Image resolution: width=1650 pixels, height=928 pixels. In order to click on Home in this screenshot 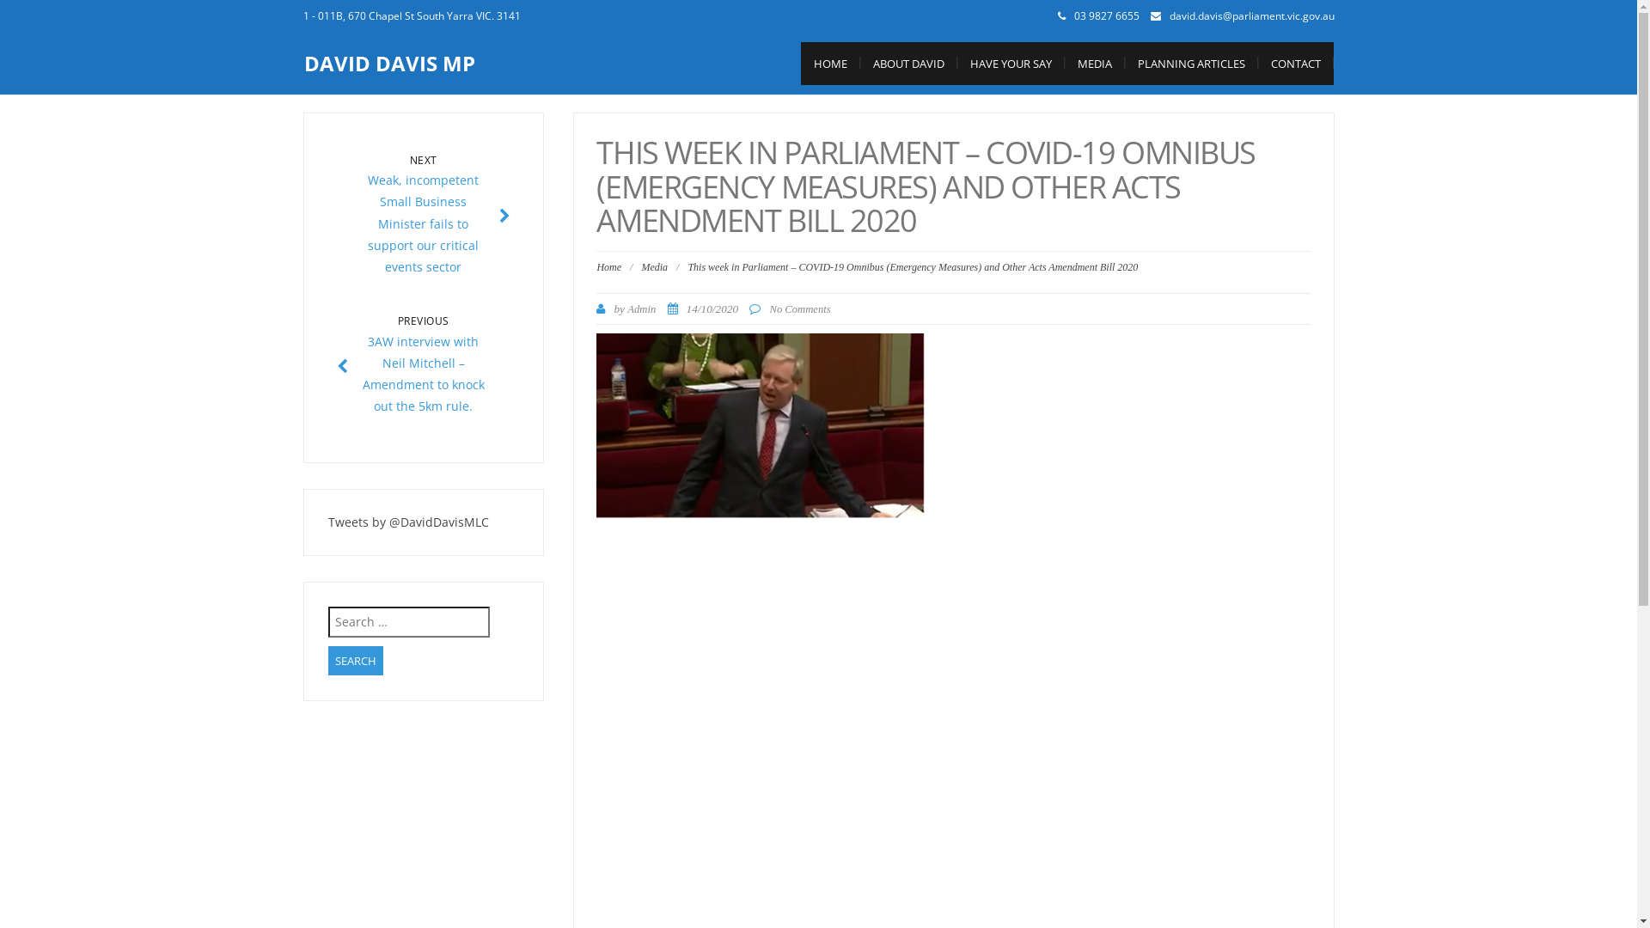, I will do `click(608, 267)`.